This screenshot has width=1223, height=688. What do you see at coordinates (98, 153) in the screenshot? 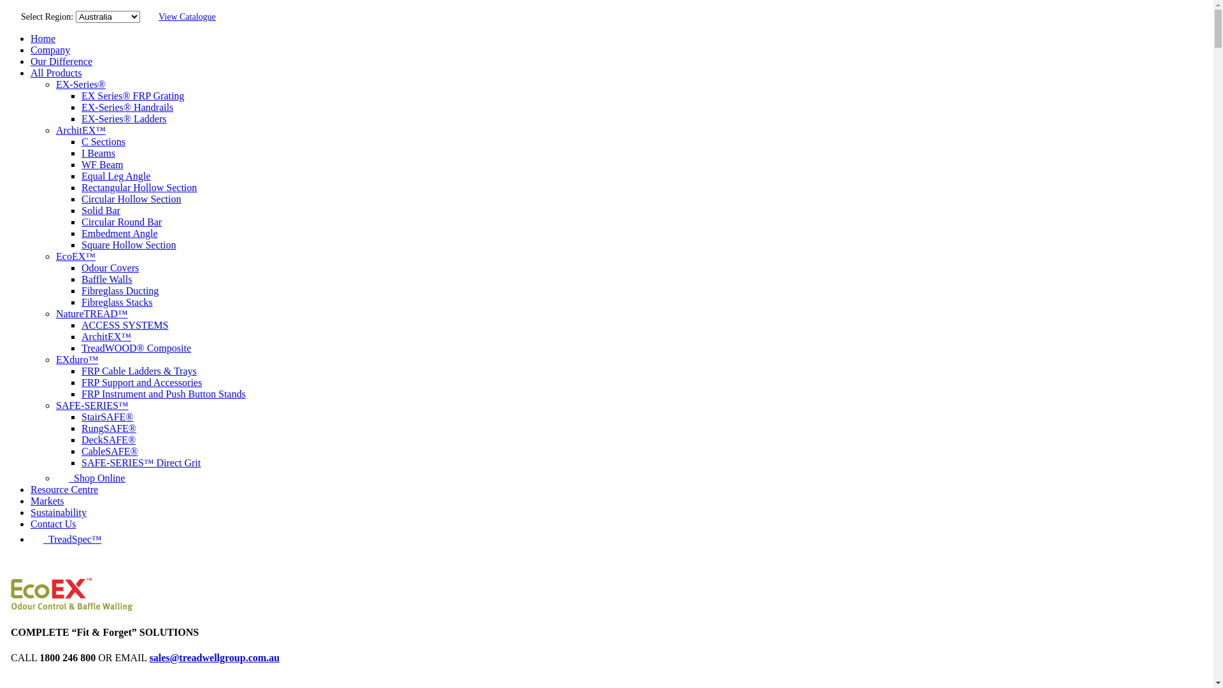
I see `I Beams` at bounding box center [98, 153].